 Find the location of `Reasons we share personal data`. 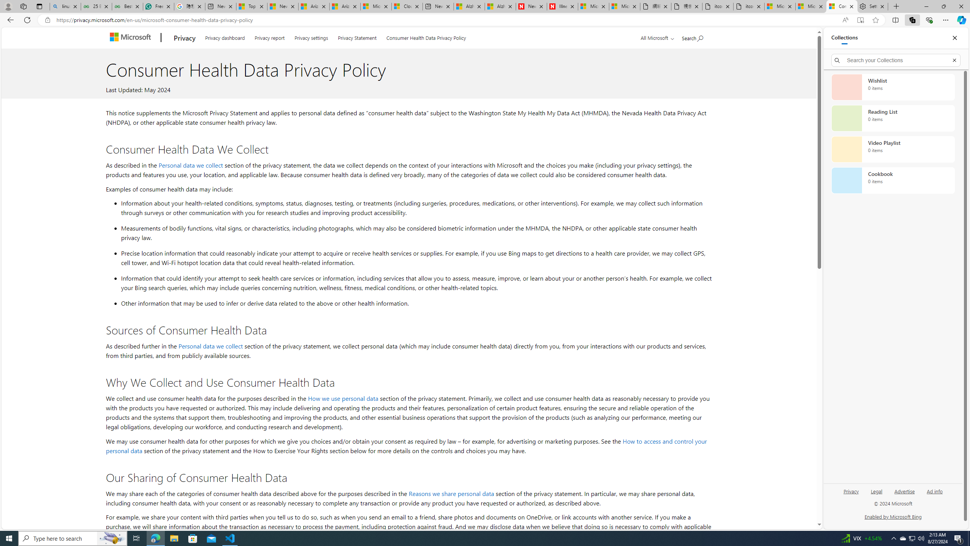

Reasons we share personal data is located at coordinates (451, 493).